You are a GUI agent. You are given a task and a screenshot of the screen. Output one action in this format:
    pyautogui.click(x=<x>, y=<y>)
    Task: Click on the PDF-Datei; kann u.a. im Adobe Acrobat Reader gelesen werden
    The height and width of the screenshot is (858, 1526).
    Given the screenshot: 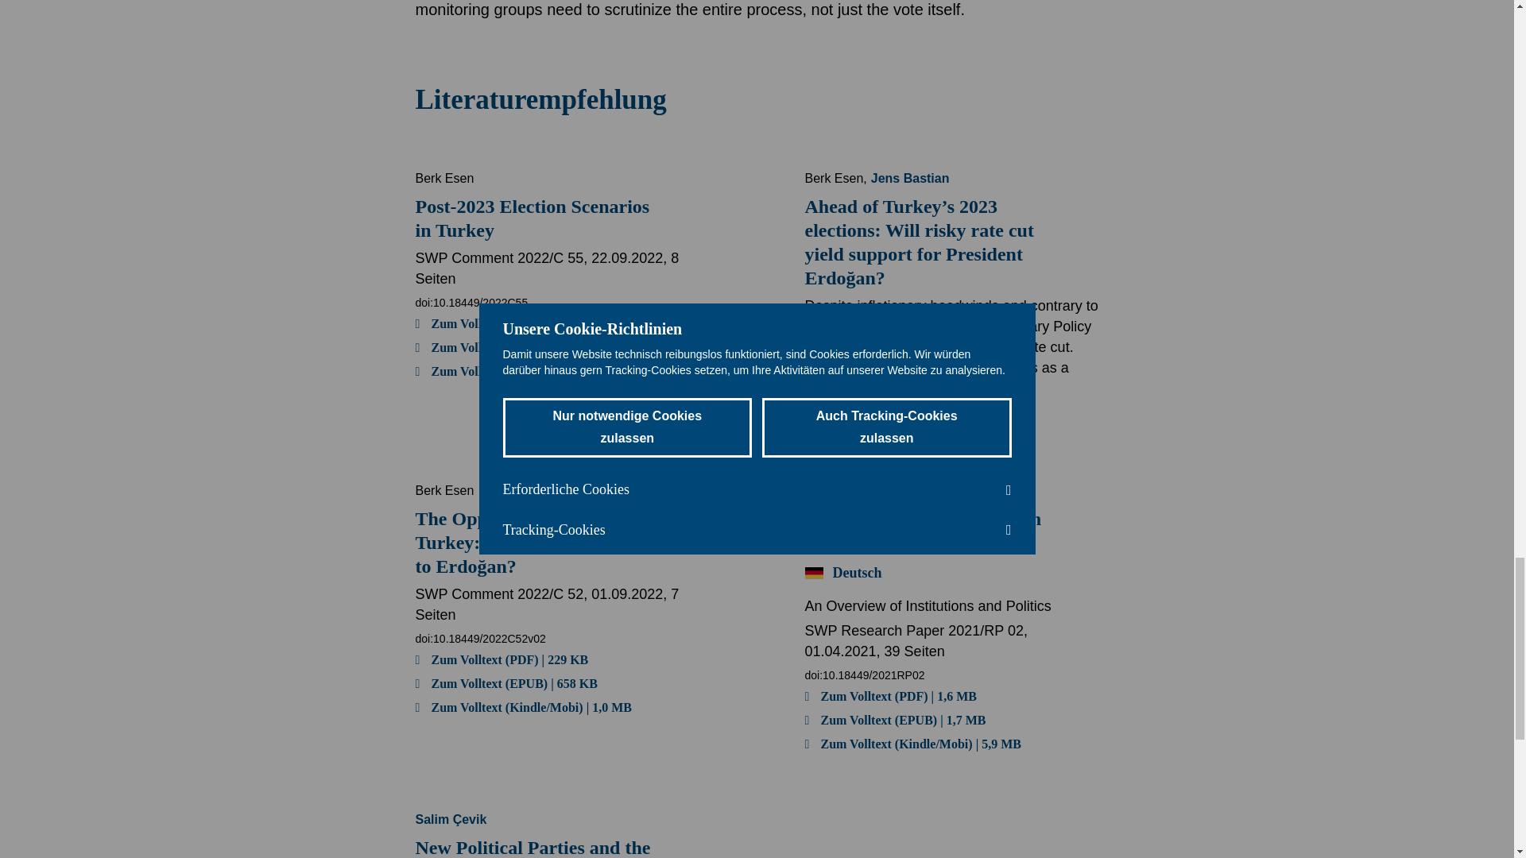 What is the action you would take?
    pyautogui.click(x=890, y=696)
    